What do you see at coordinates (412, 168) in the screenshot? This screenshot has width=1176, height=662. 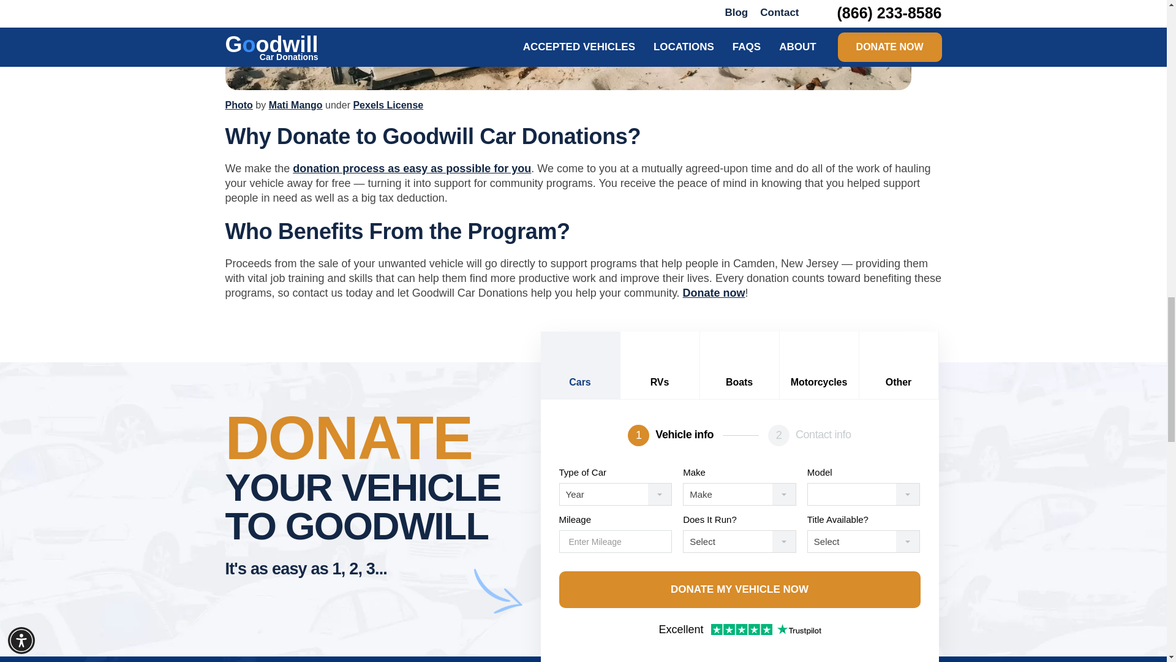 I see `donation process as easy as possible for you` at bounding box center [412, 168].